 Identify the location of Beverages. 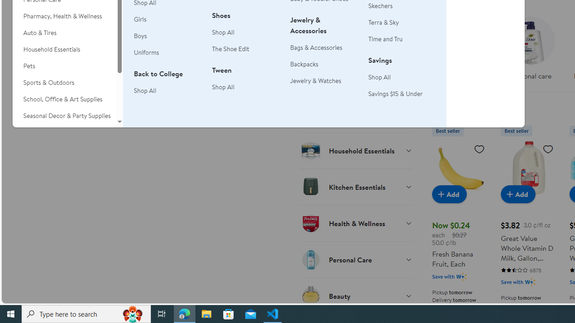
(356, 41).